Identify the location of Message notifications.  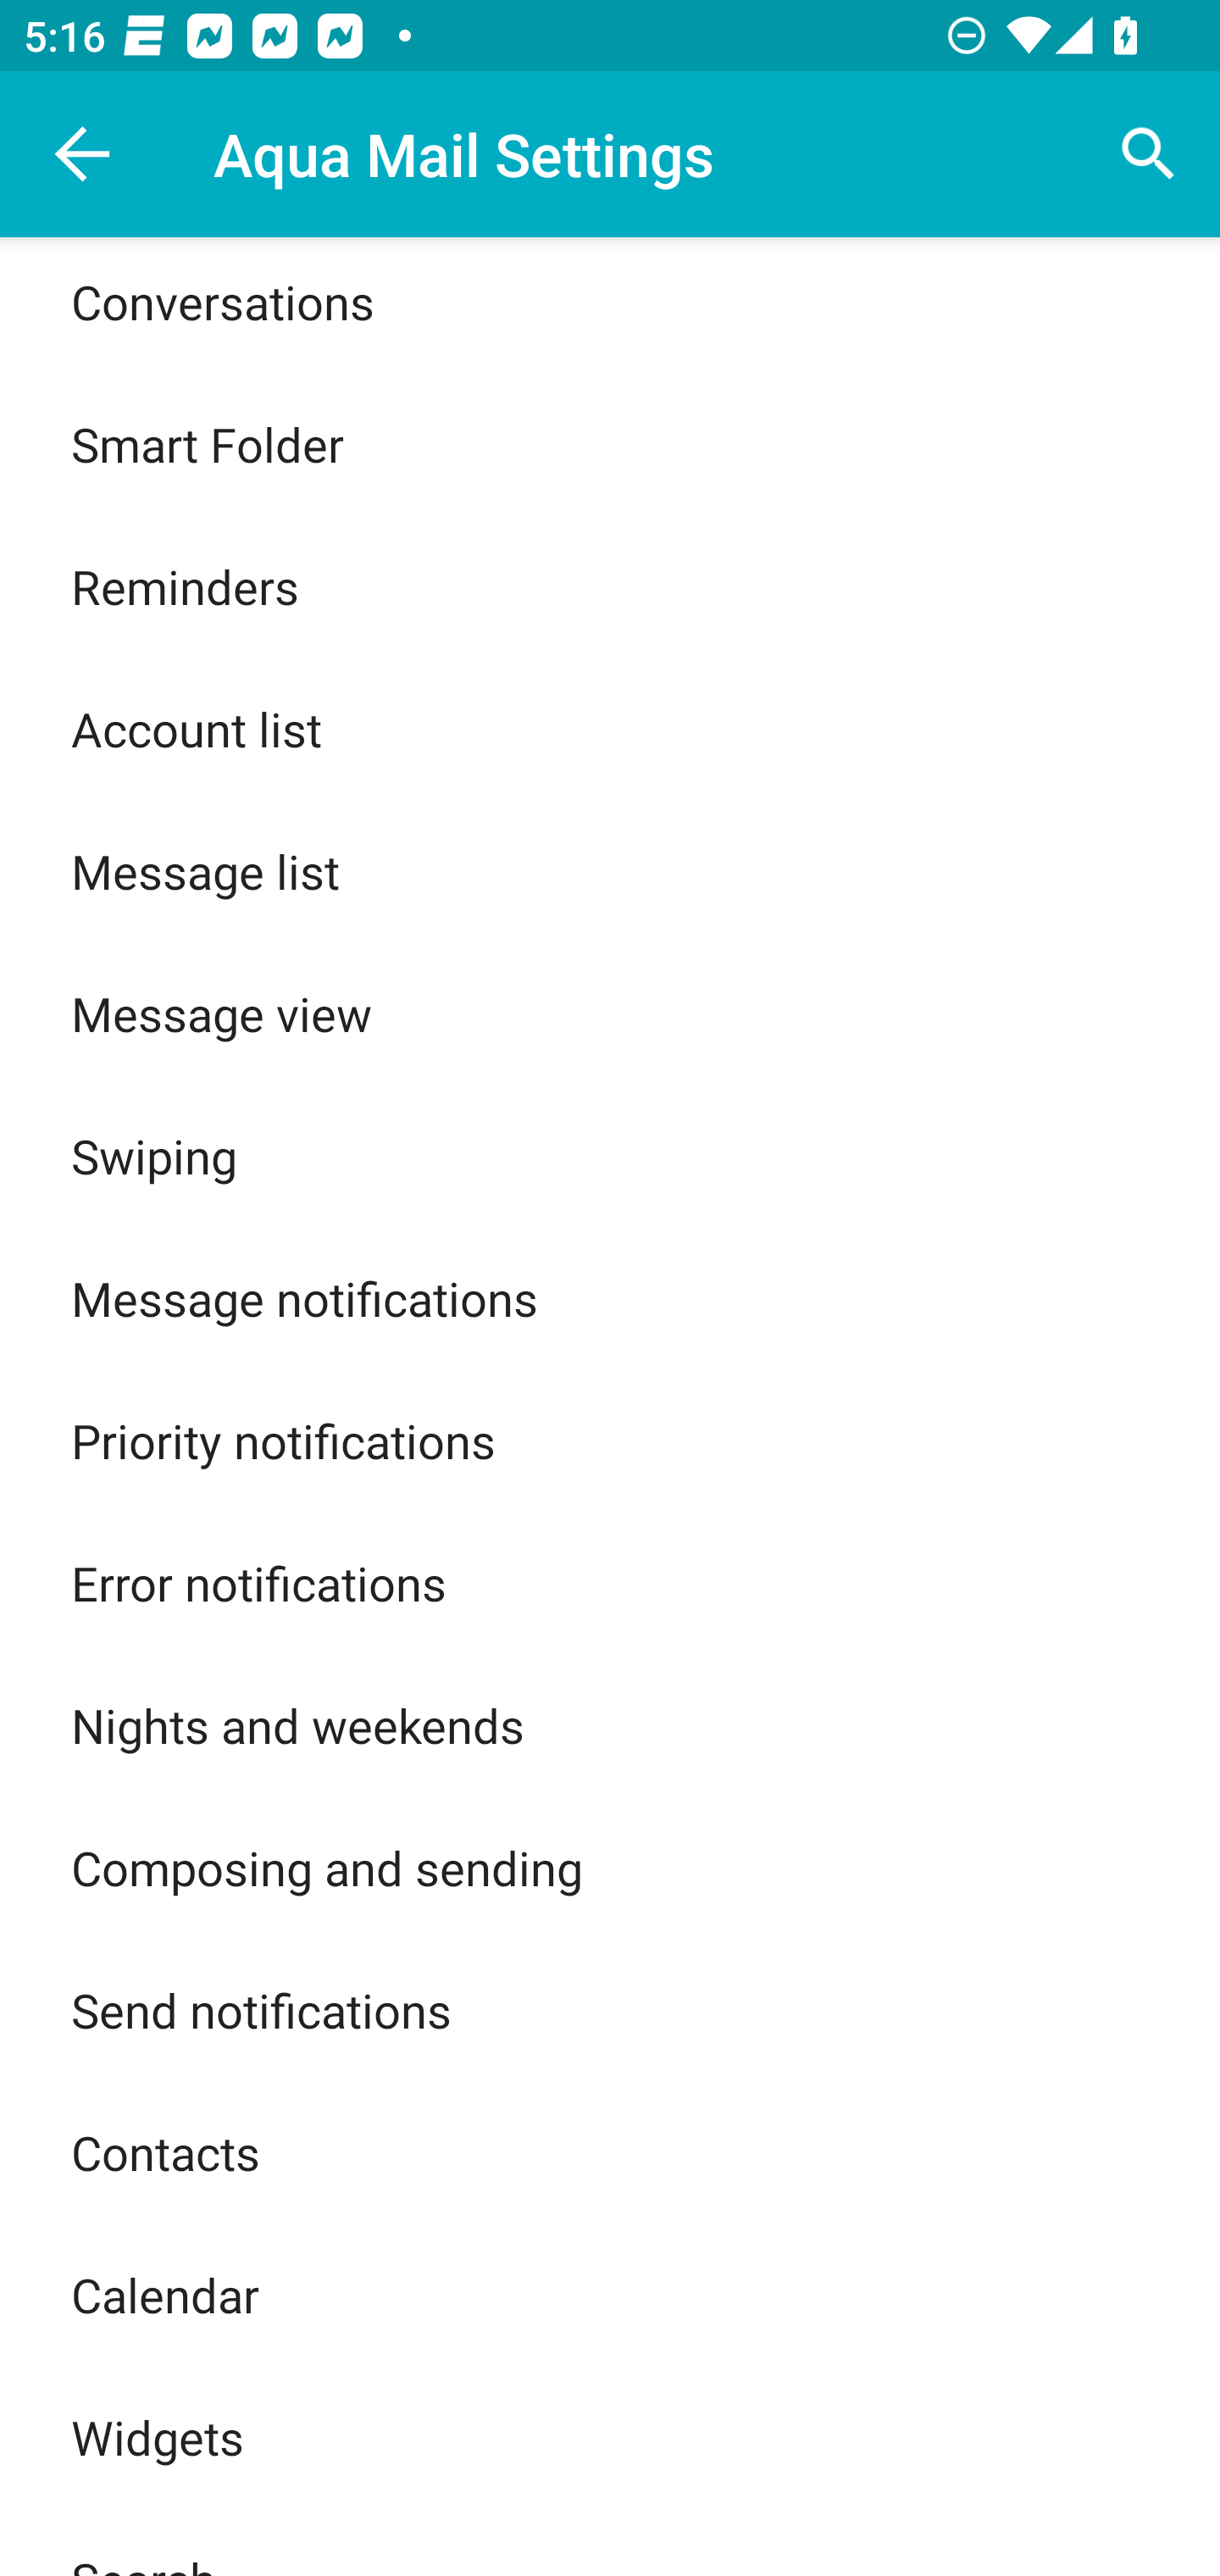
(610, 1298).